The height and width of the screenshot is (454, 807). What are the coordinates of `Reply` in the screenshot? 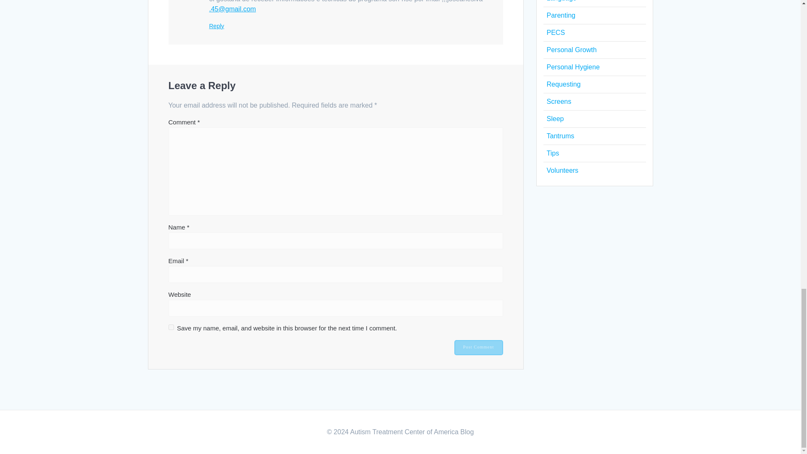 It's located at (216, 26).